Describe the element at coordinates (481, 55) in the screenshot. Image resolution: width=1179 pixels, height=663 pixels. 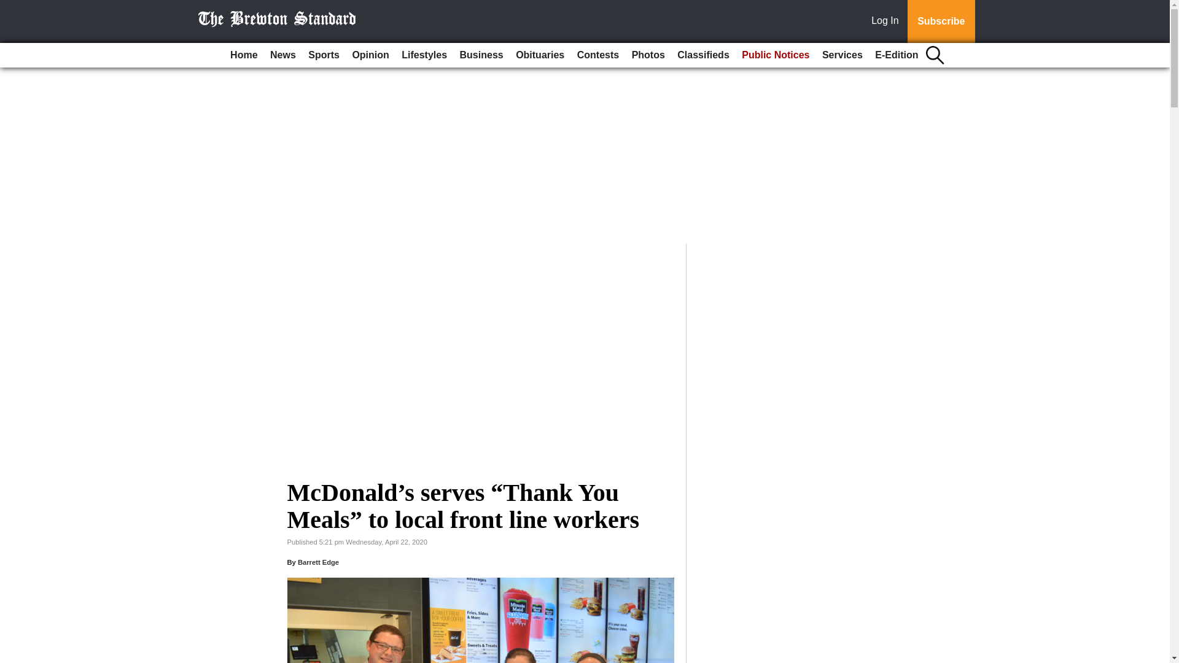
I see `Business` at that location.